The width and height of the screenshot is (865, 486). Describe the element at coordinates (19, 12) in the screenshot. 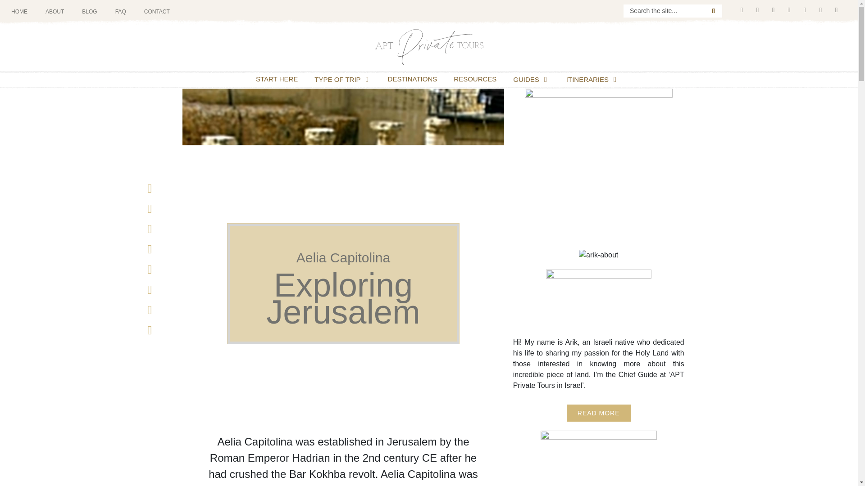

I see `HOME` at that location.